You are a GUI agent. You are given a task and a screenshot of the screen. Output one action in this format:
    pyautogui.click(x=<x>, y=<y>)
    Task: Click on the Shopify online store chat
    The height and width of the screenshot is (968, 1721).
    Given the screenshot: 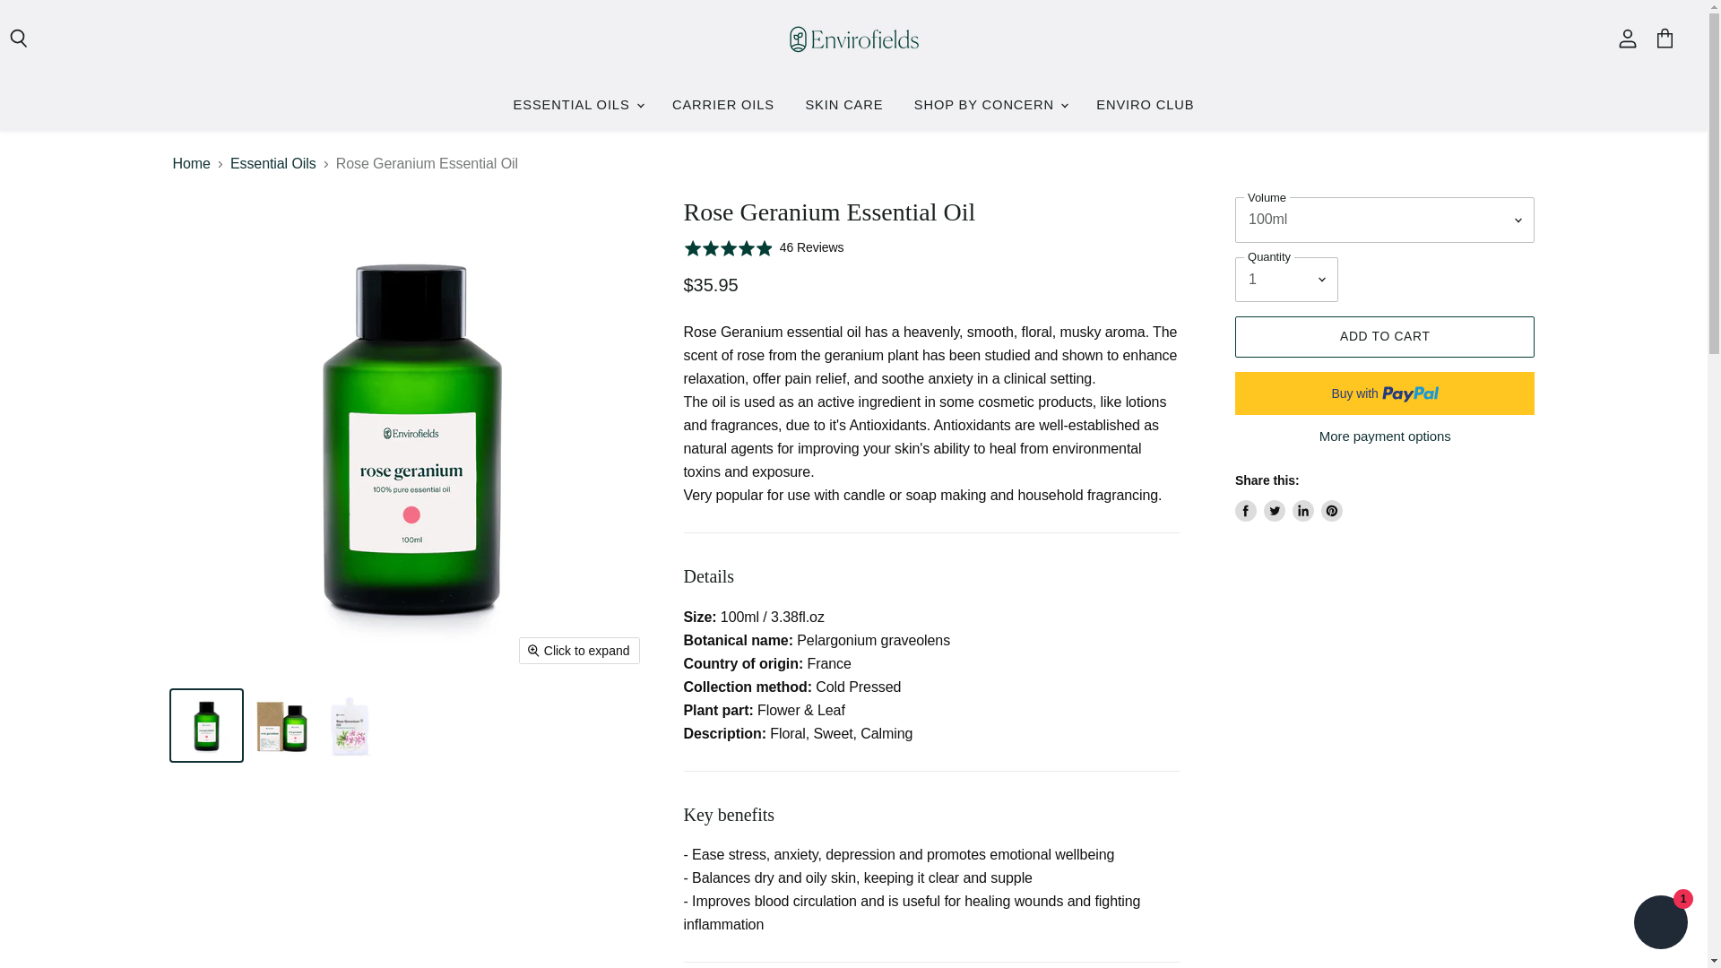 What is the action you would take?
    pyautogui.click(x=1660, y=924)
    